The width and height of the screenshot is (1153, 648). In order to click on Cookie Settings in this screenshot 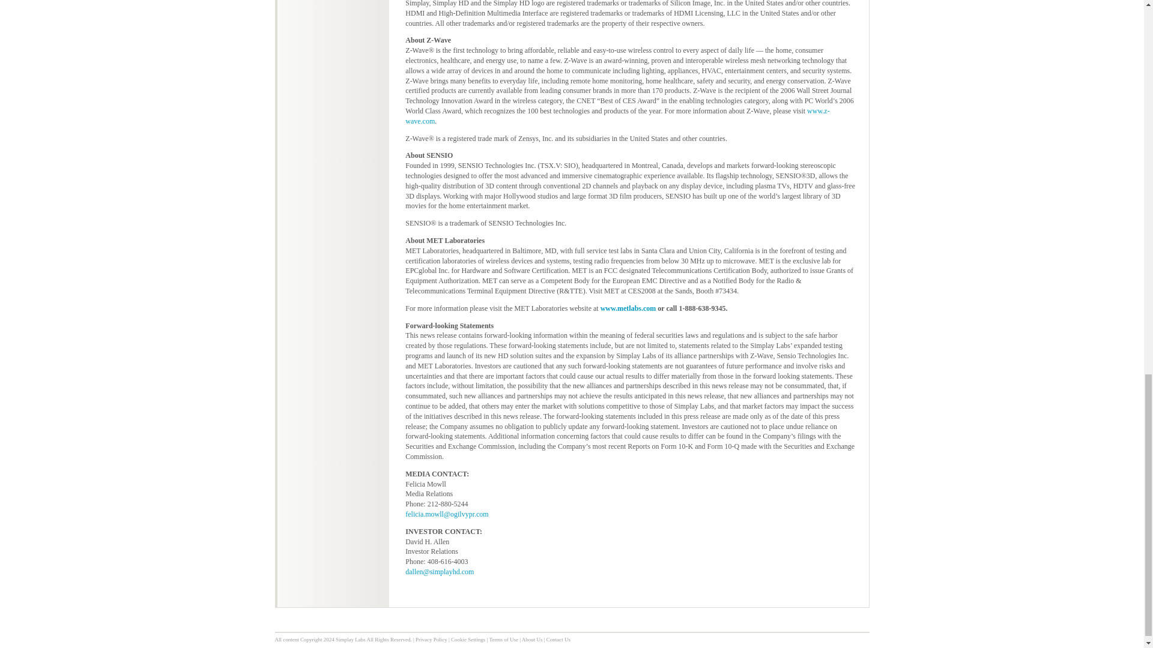, I will do `click(468, 640)`.